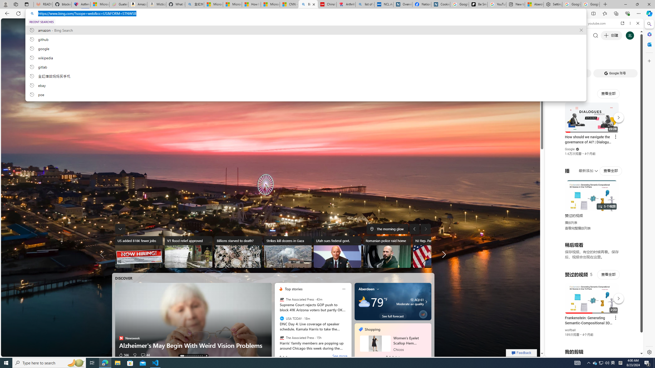 The height and width of the screenshot is (368, 655). What do you see at coordinates (163, 25) in the screenshot?
I see `Videos` at bounding box center [163, 25].